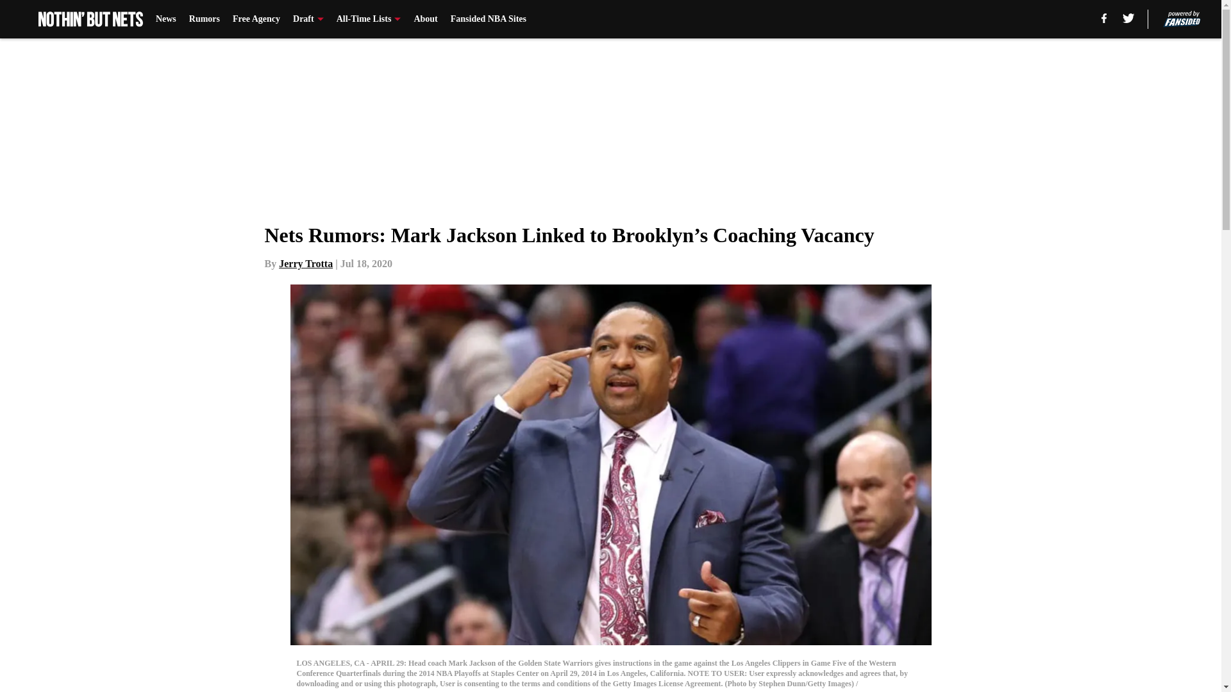  What do you see at coordinates (256, 19) in the screenshot?
I see `Free Agency` at bounding box center [256, 19].